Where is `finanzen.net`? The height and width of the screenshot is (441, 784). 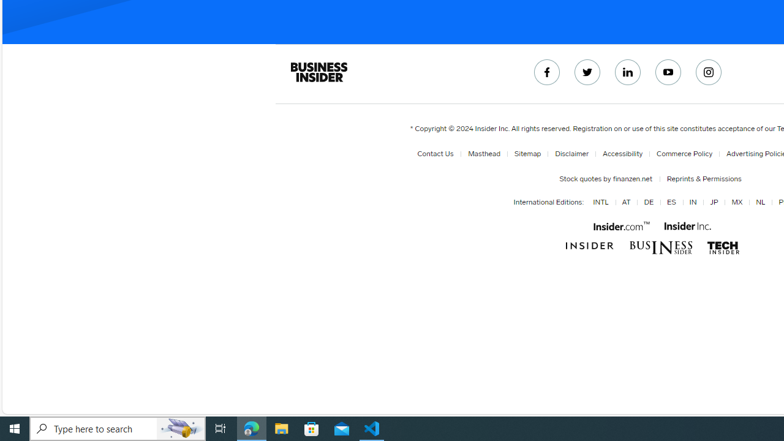
finanzen.net is located at coordinates (631, 179).